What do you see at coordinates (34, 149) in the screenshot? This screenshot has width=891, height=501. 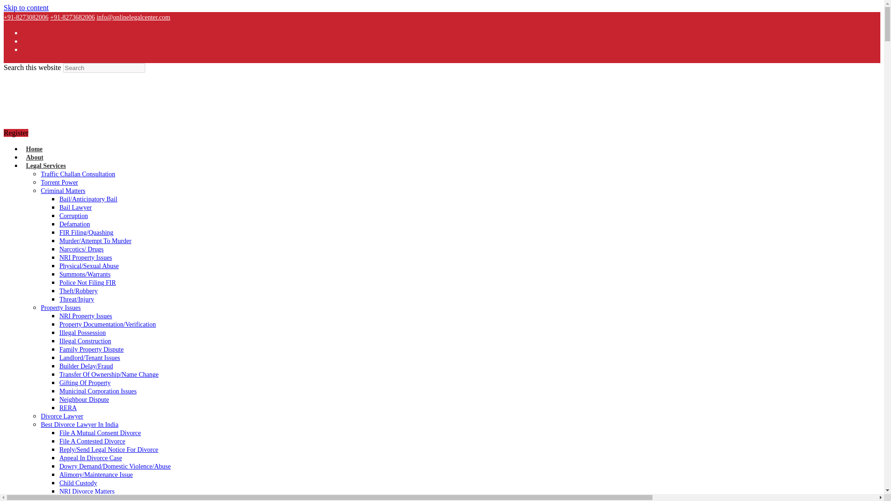 I see `Home` at bounding box center [34, 149].